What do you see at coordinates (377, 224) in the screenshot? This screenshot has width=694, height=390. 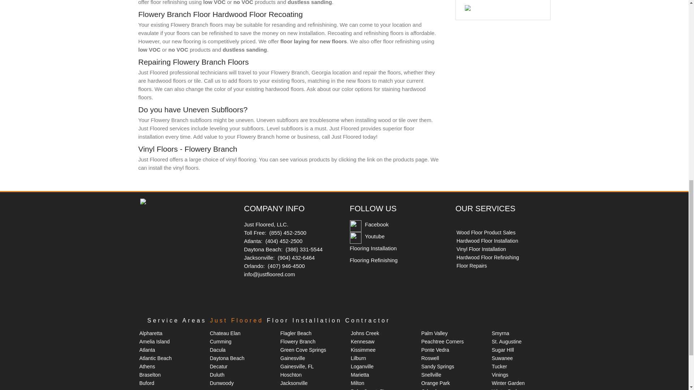 I see `Facebook` at bounding box center [377, 224].